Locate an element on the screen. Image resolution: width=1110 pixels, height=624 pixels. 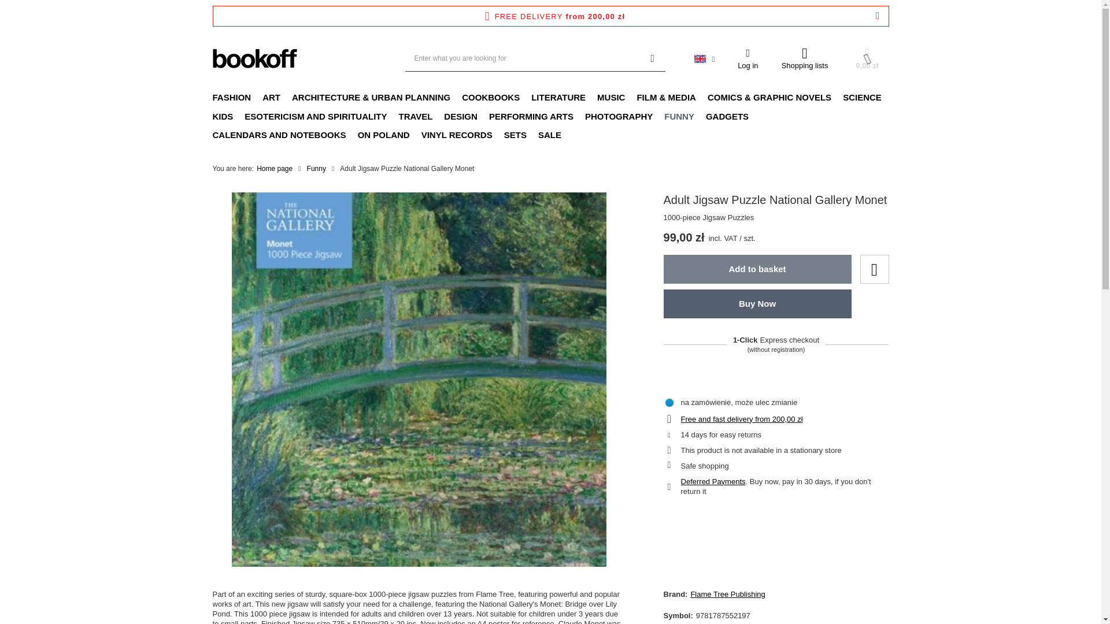
Art is located at coordinates (271, 98).